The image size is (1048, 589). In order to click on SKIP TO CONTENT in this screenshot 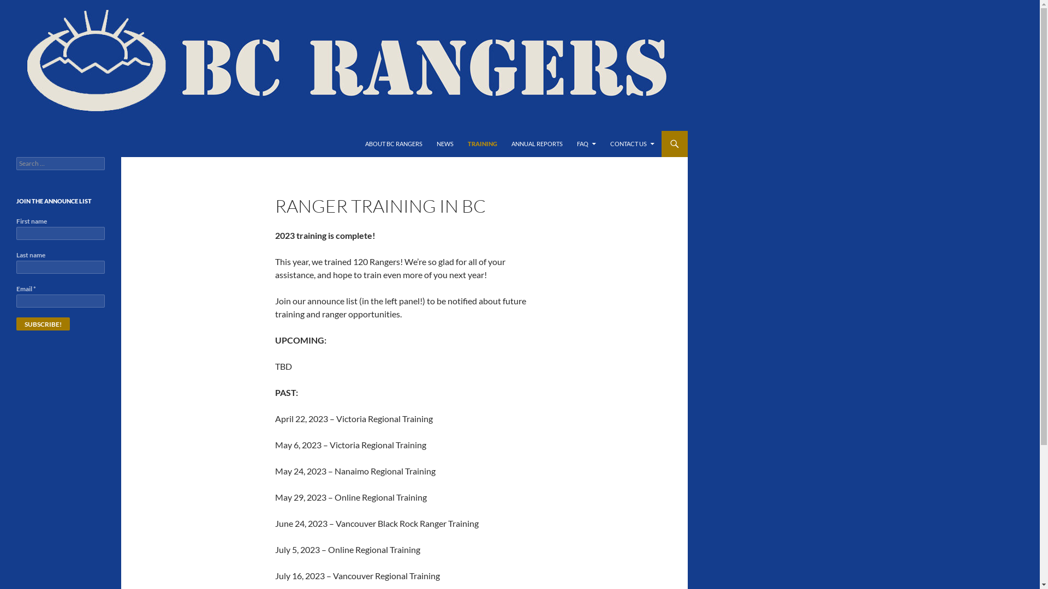, I will do `click(365, 131)`.